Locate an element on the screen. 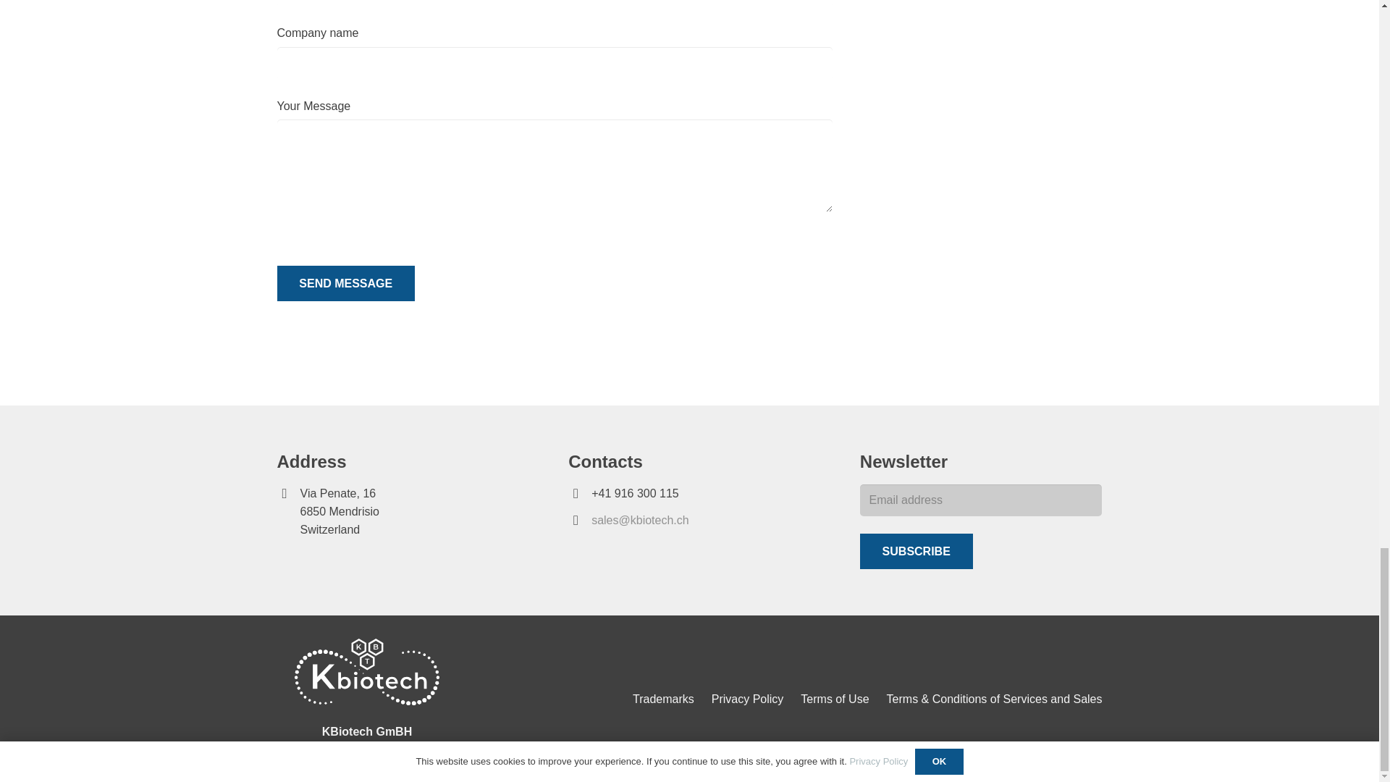 The height and width of the screenshot is (782, 1390). Subscribe is located at coordinates (917, 551).